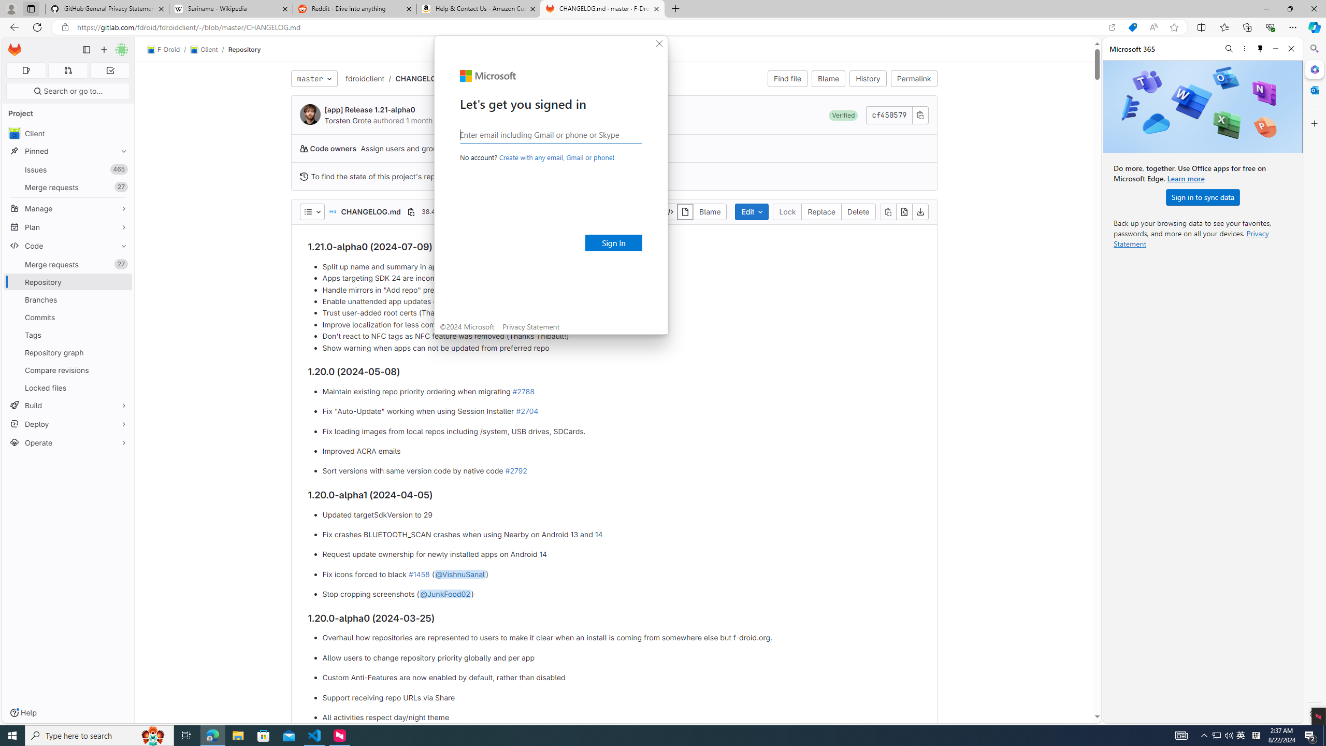  I want to click on GitHub General Privacy Statement - GitHub Docs, so click(107, 9).